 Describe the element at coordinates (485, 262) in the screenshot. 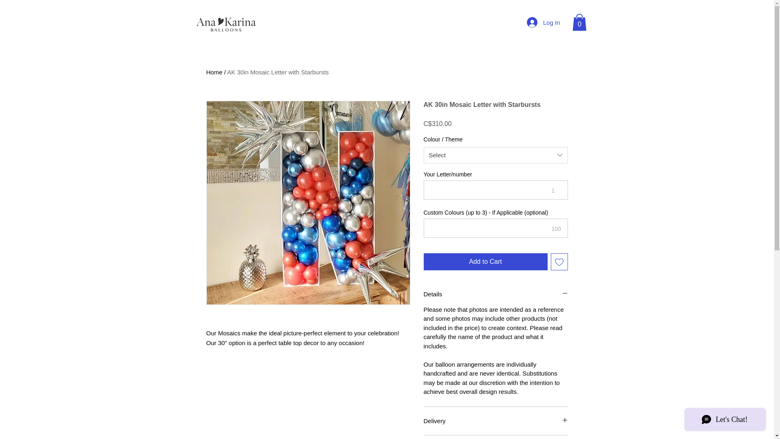

I see `Add to Cart` at that location.